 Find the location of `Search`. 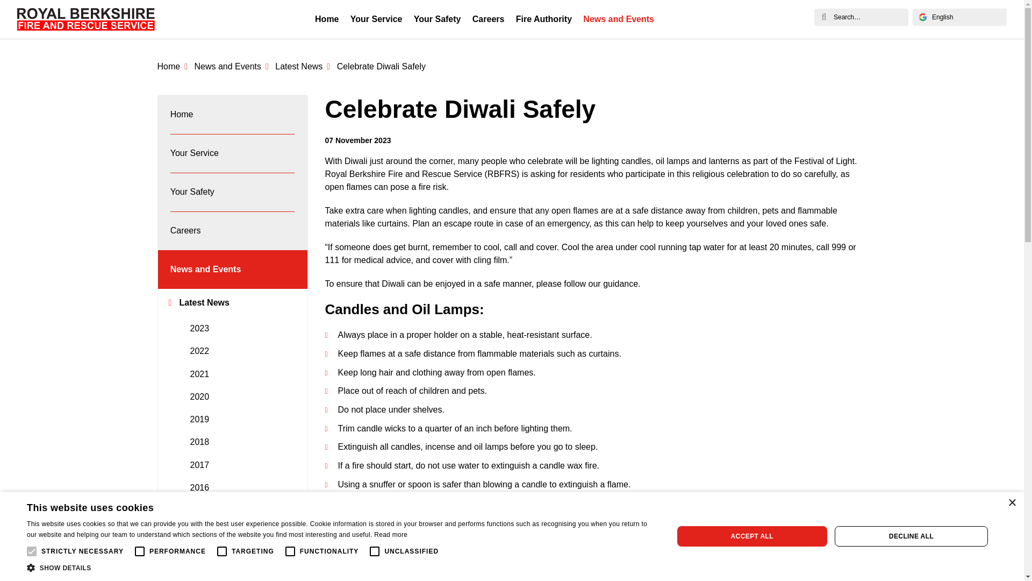

Search is located at coordinates (823, 17).